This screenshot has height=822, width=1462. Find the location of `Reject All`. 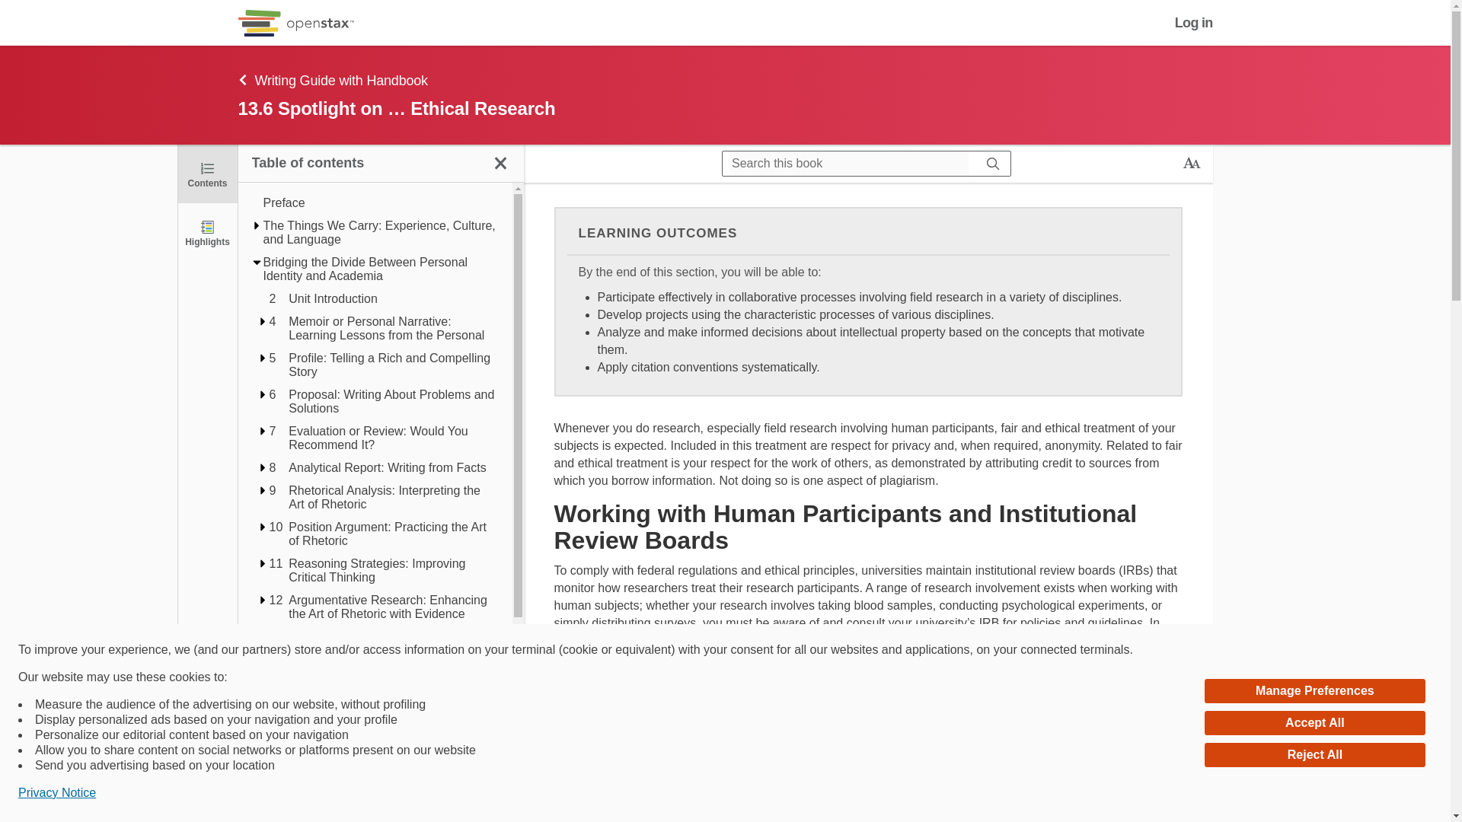

Reject All is located at coordinates (1314, 755).